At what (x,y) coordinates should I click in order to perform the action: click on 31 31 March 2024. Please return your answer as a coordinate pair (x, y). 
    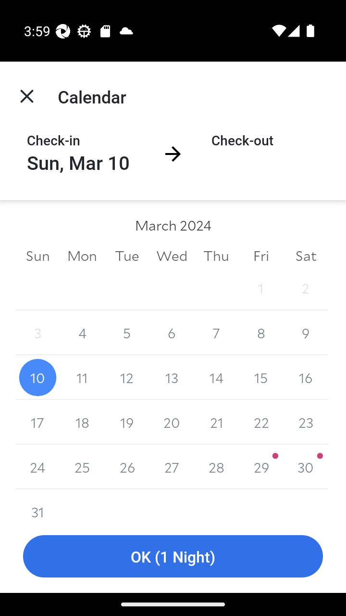
    Looking at the image, I should click on (37, 504).